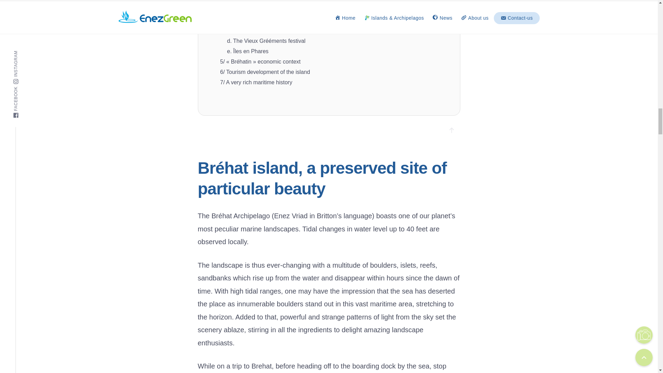  What do you see at coordinates (257, 20) in the screenshot?
I see `b. The Transarmoricaine` at bounding box center [257, 20].